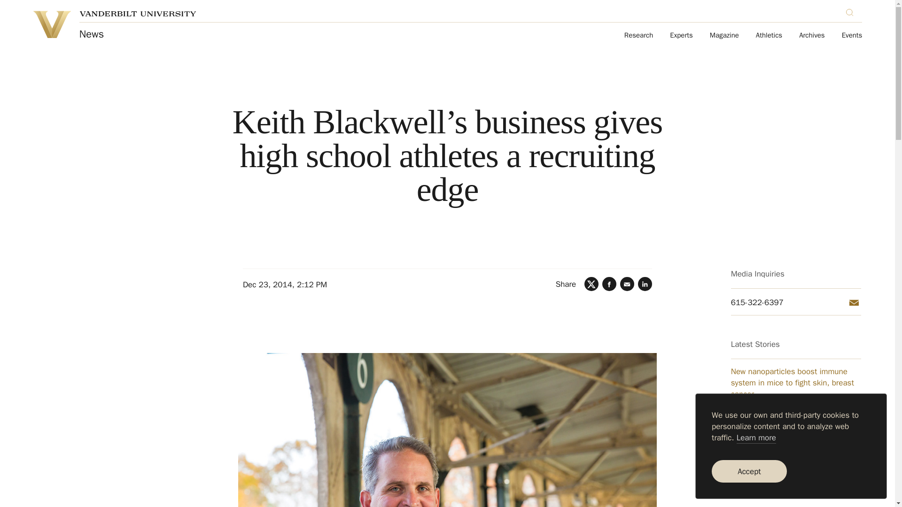 The image size is (902, 507). What do you see at coordinates (638, 36) in the screenshot?
I see `Research` at bounding box center [638, 36].